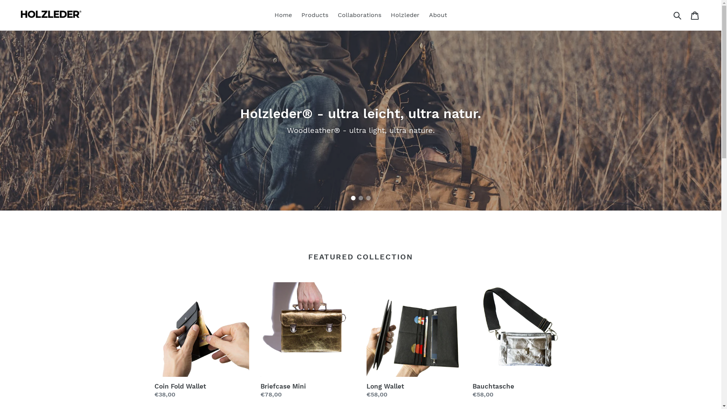 Image resolution: width=727 pixels, height=409 pixels. Describe the element at coordinates (353, 198) in the screenshot. I see `Slide 1` at that location.